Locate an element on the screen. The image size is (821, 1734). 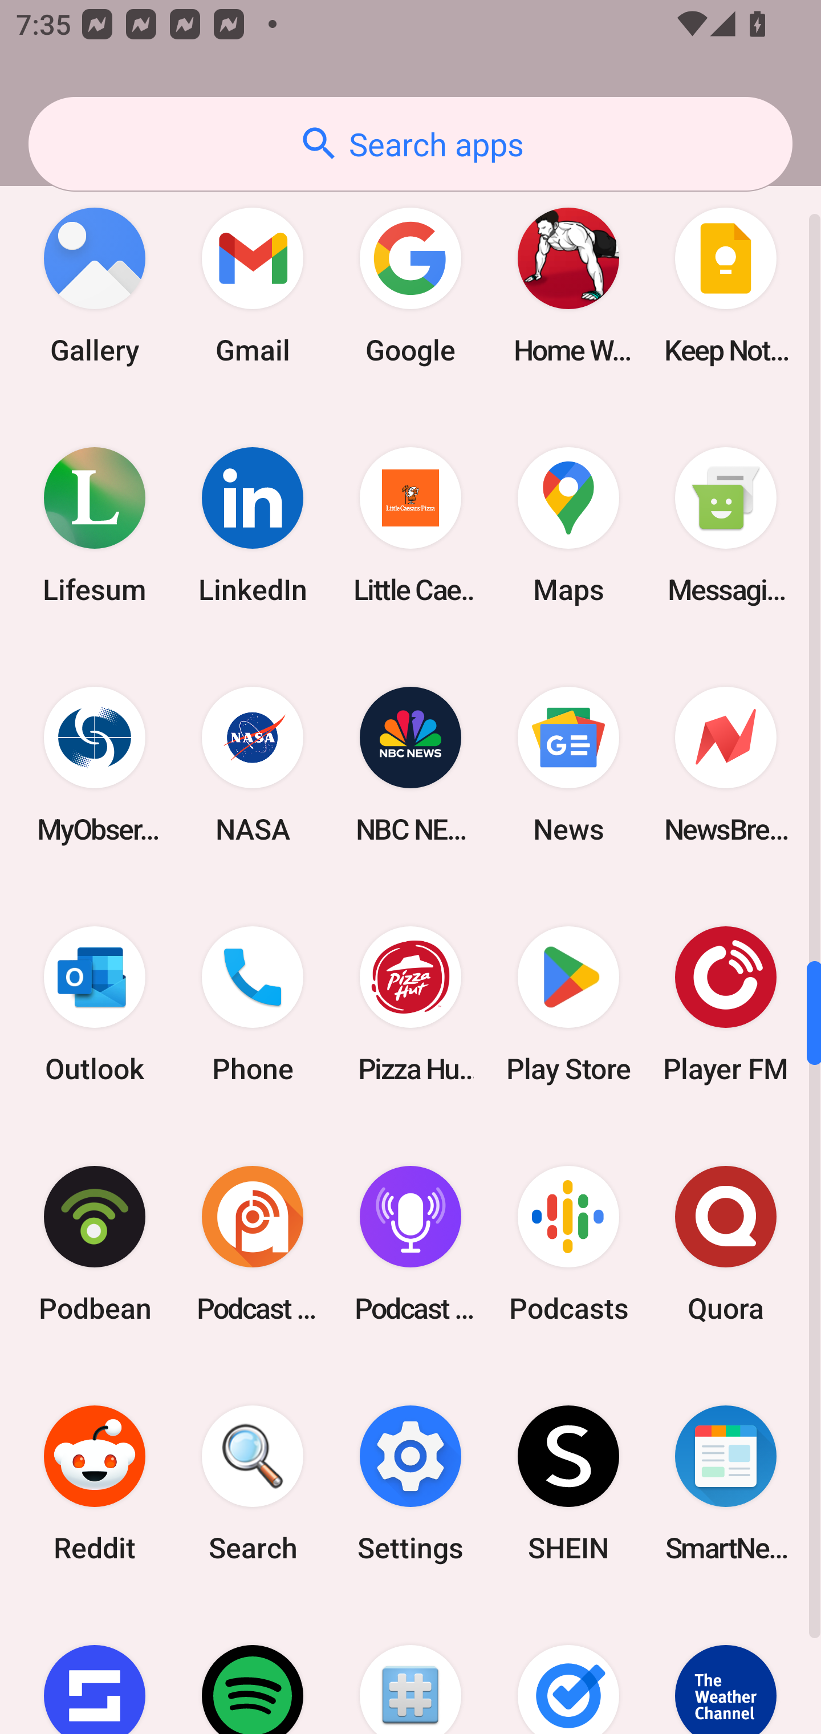
Play Store is located at coordinates (568, 1004).